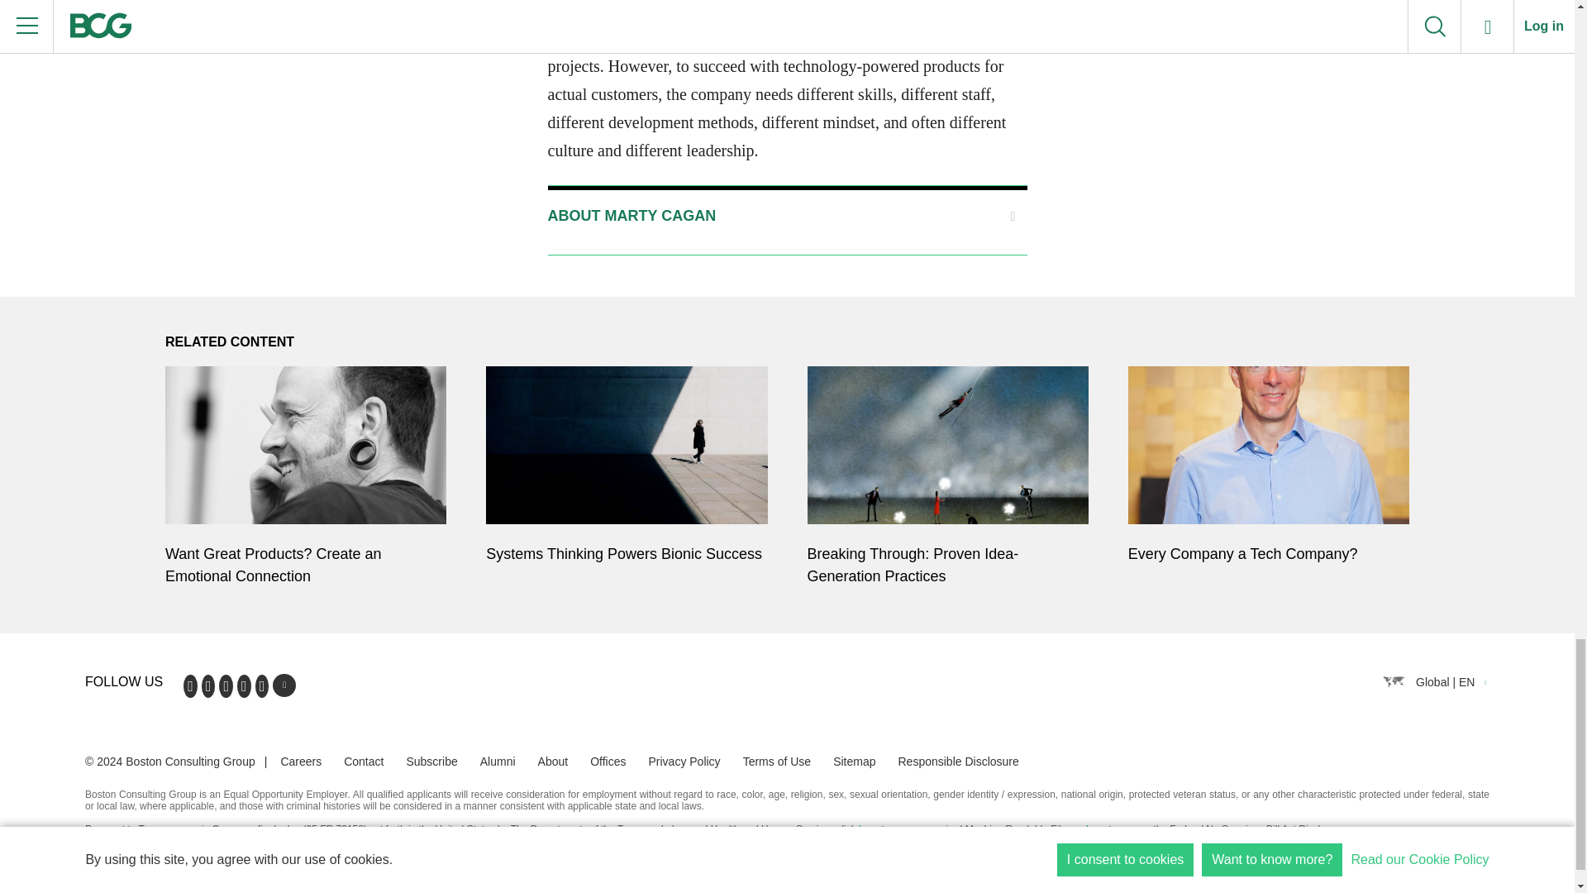 This screenshot has height=893, width=1587. I want to click on Every Company a Tech Company?, so click(1268, 558).